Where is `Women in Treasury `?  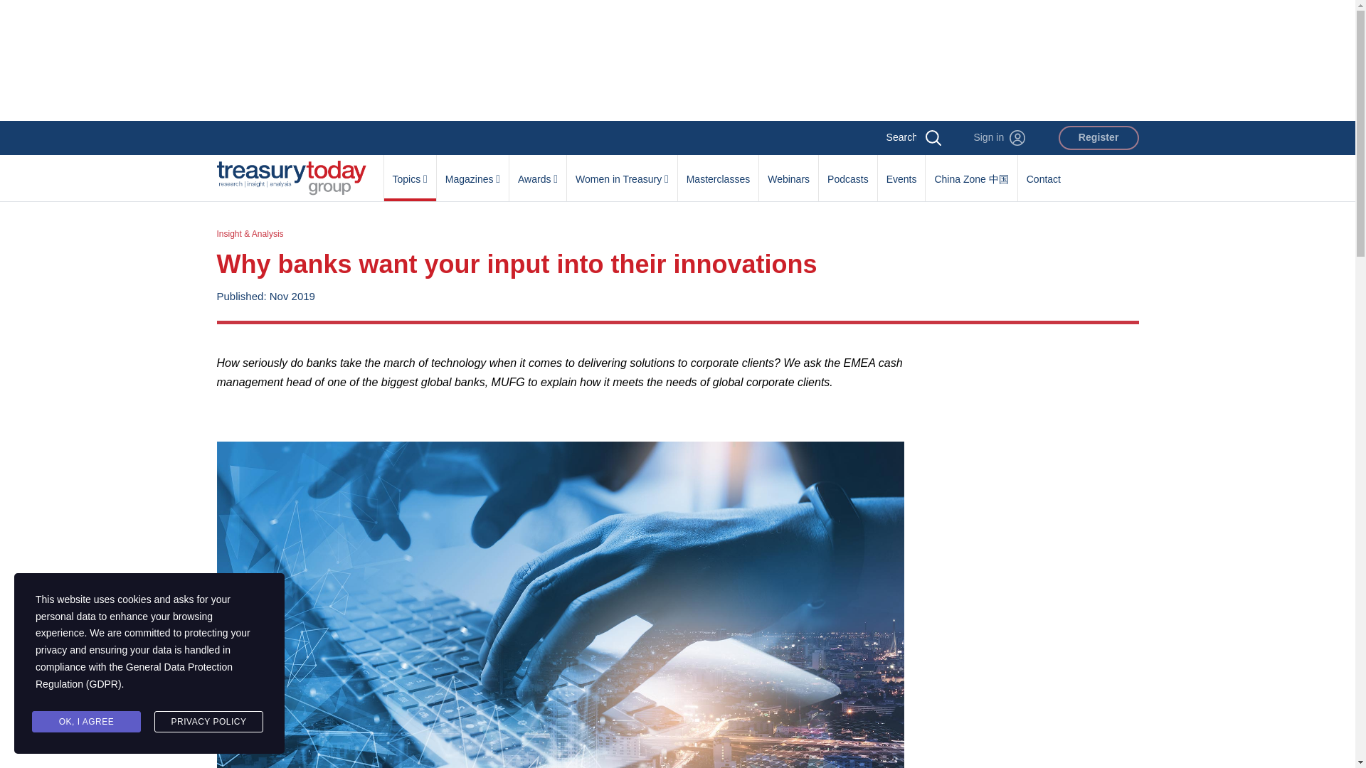
Women in Treasury  is located at coordinates (622, 171).